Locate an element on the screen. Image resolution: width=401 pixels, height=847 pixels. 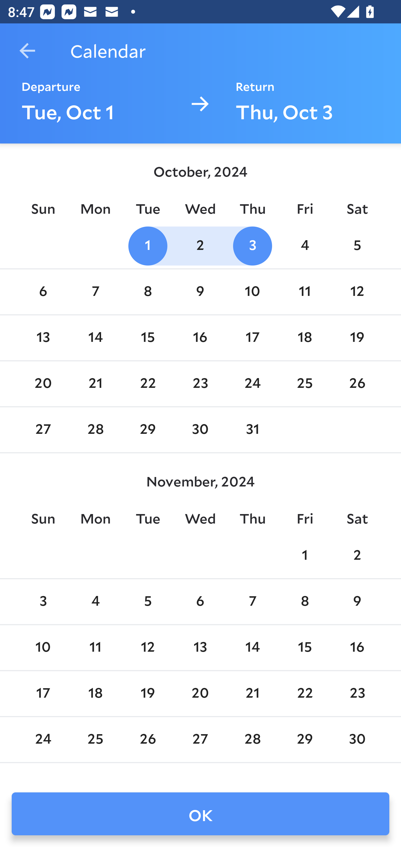
31 is located at coordinates (252, 430).